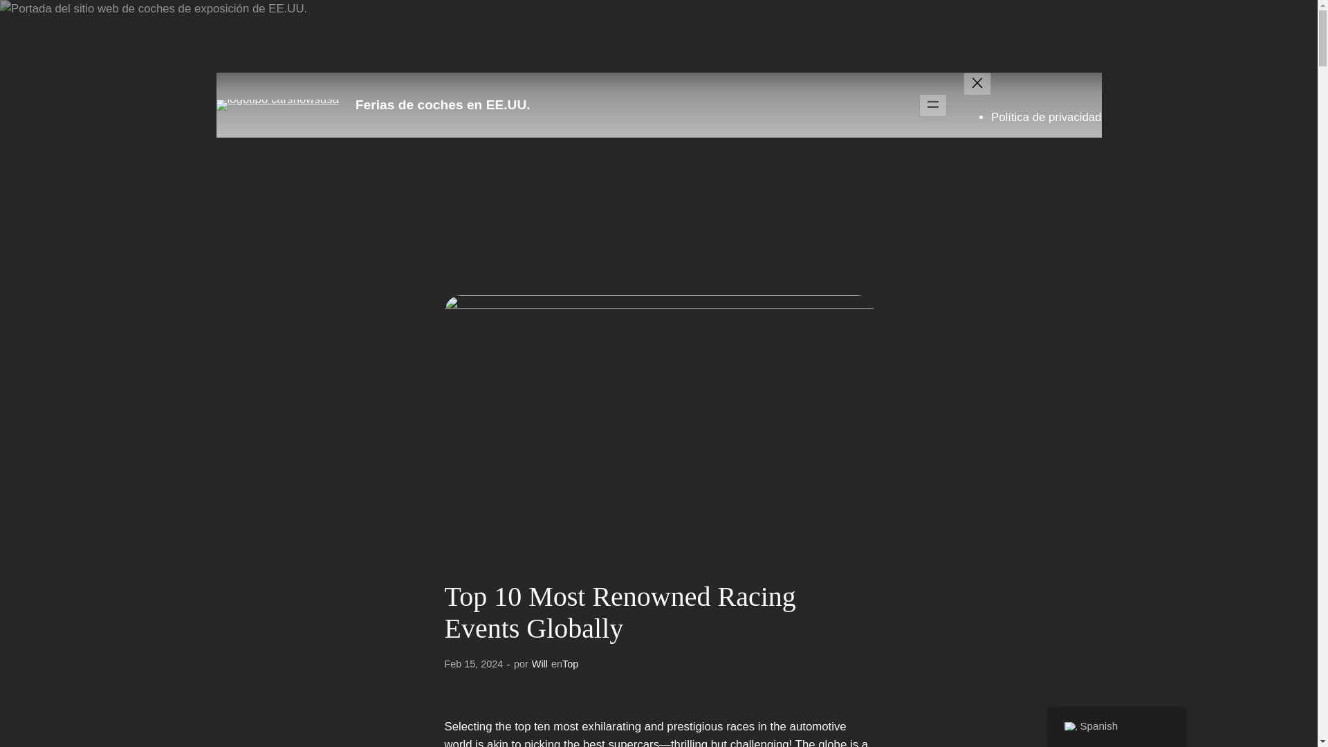 The image size is (1328, 747). Describe the element at coordinates (539, 663) in the screenshot. I see `Will` at that location.